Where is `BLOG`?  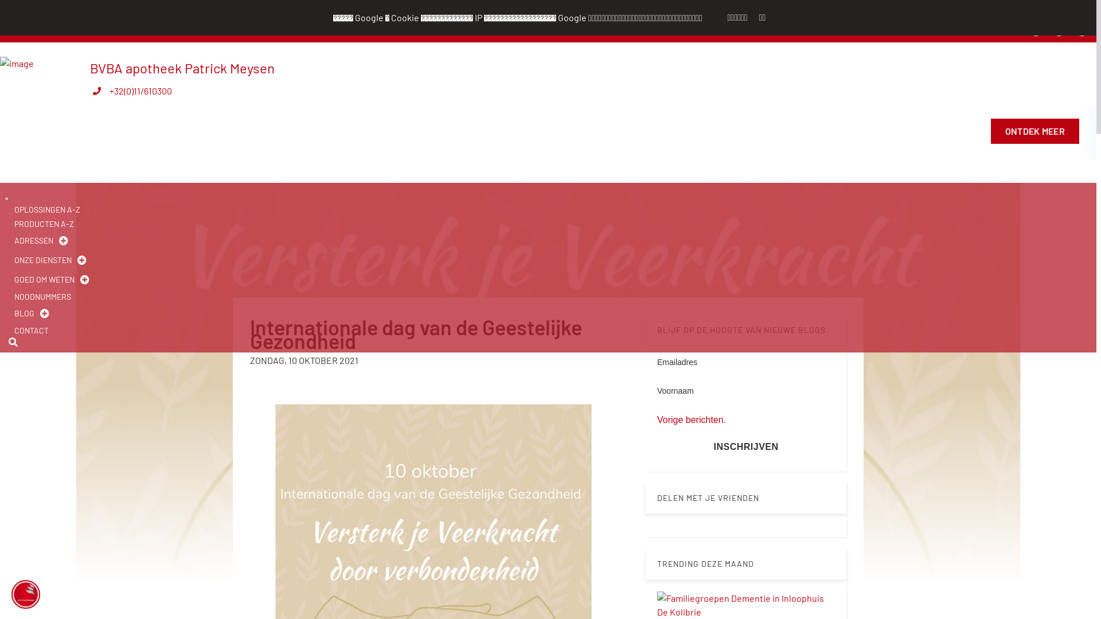
BLOG is located at coordinates (24, 314).